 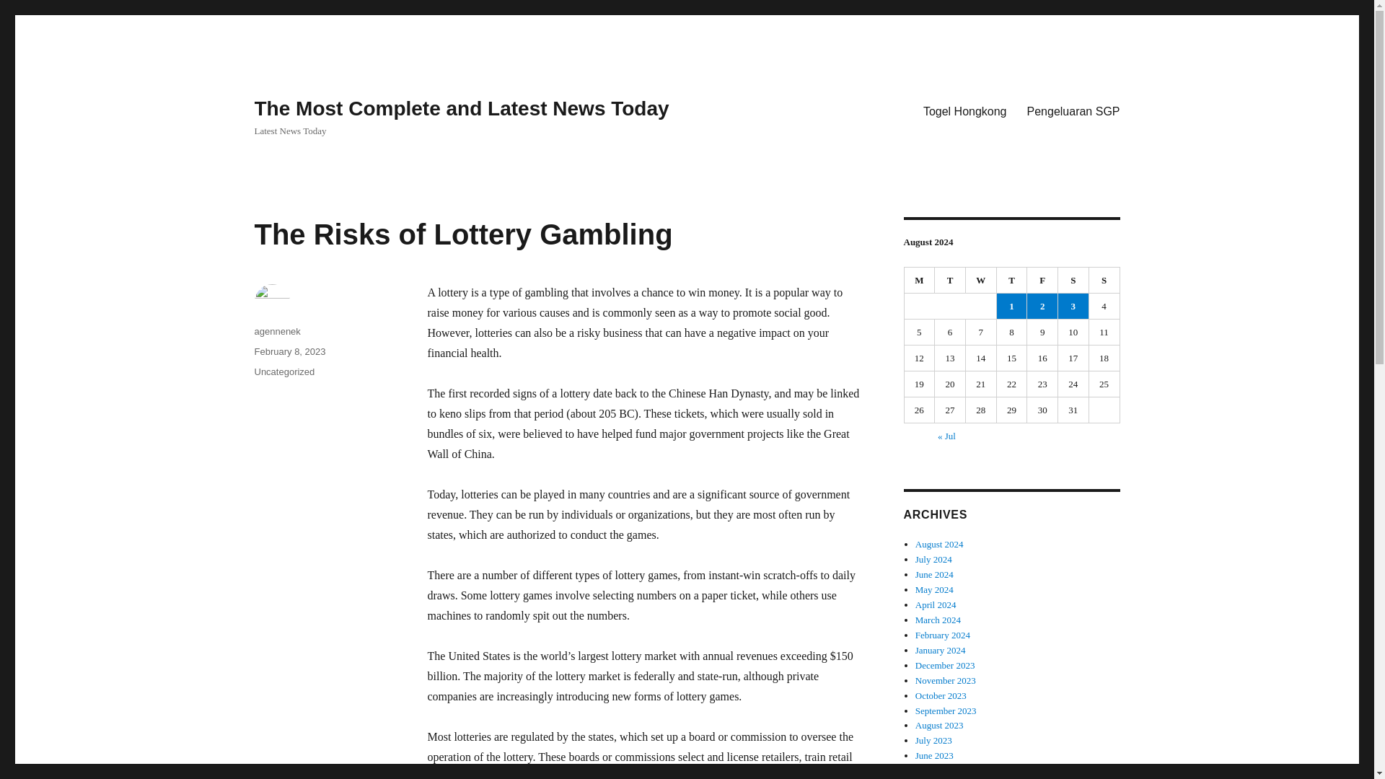 I want to click on June 2024, so click(x=935, y=574).